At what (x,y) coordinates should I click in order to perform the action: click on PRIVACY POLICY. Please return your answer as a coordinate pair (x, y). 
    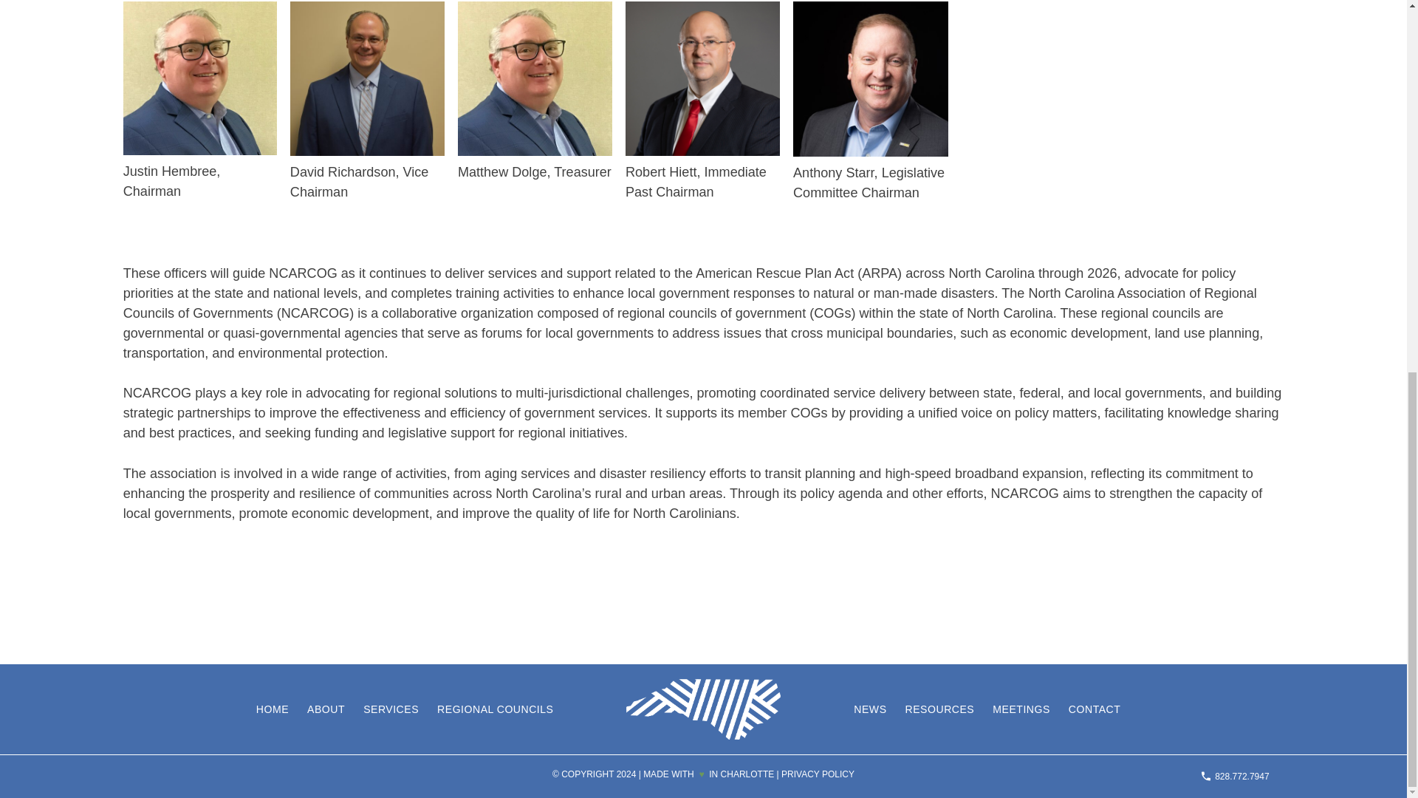
    Looking at the image, I should click on (818, 774).